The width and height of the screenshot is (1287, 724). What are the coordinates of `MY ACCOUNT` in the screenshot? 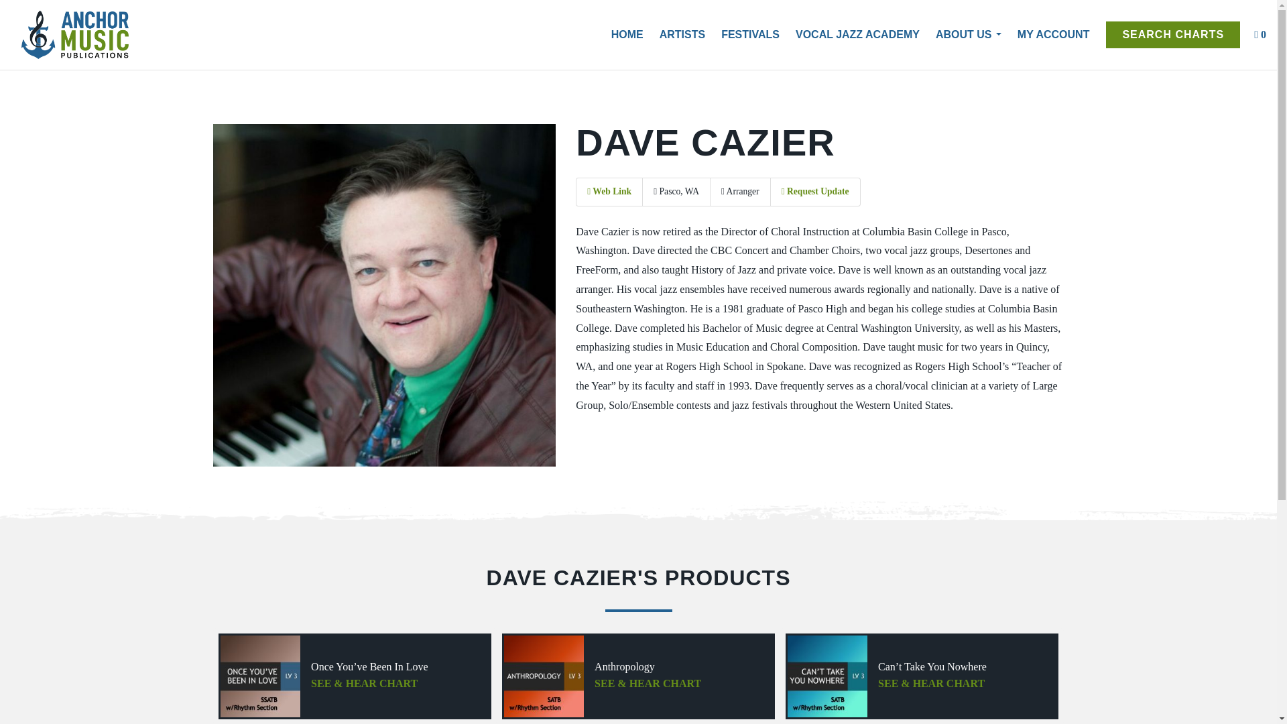 It's located at (1046, 35).